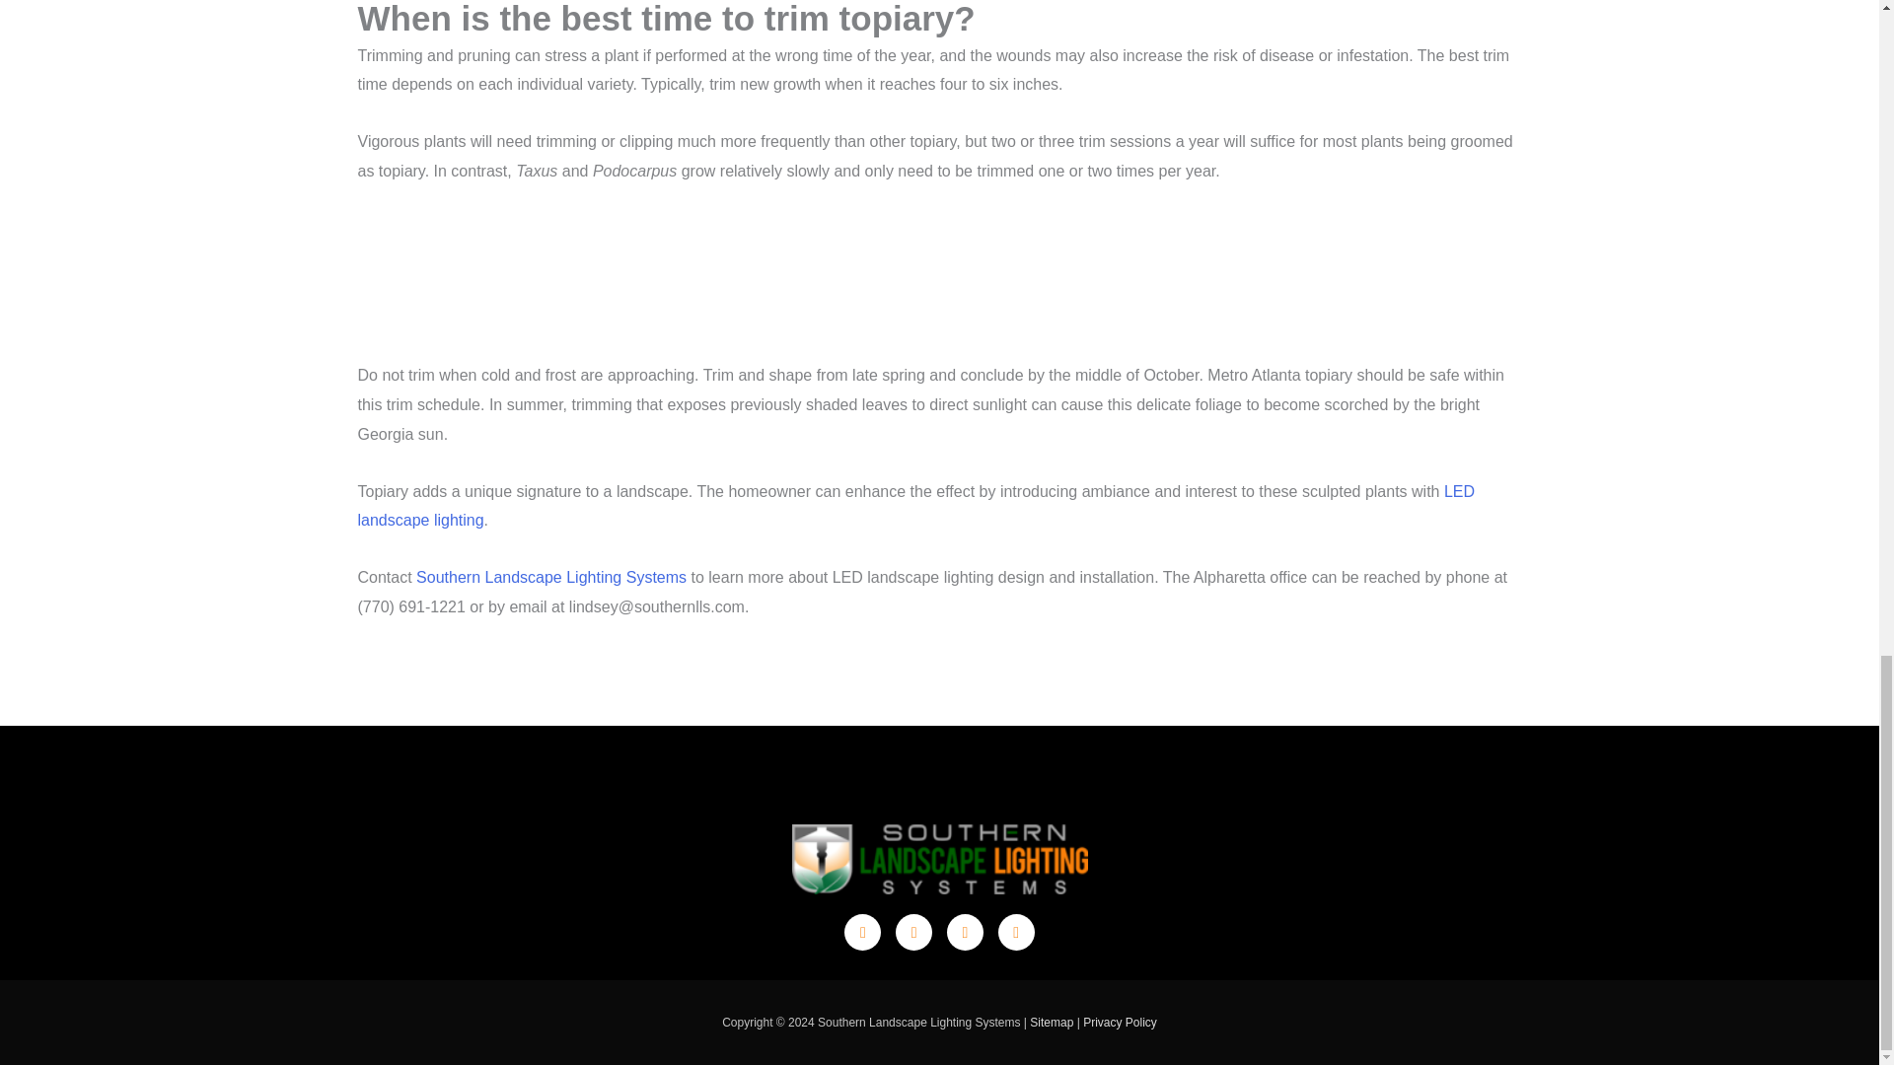 Image resolution: width=1894 pixels, height=1065 pixels. I want to click on Facebook-f, so click(913, 932).